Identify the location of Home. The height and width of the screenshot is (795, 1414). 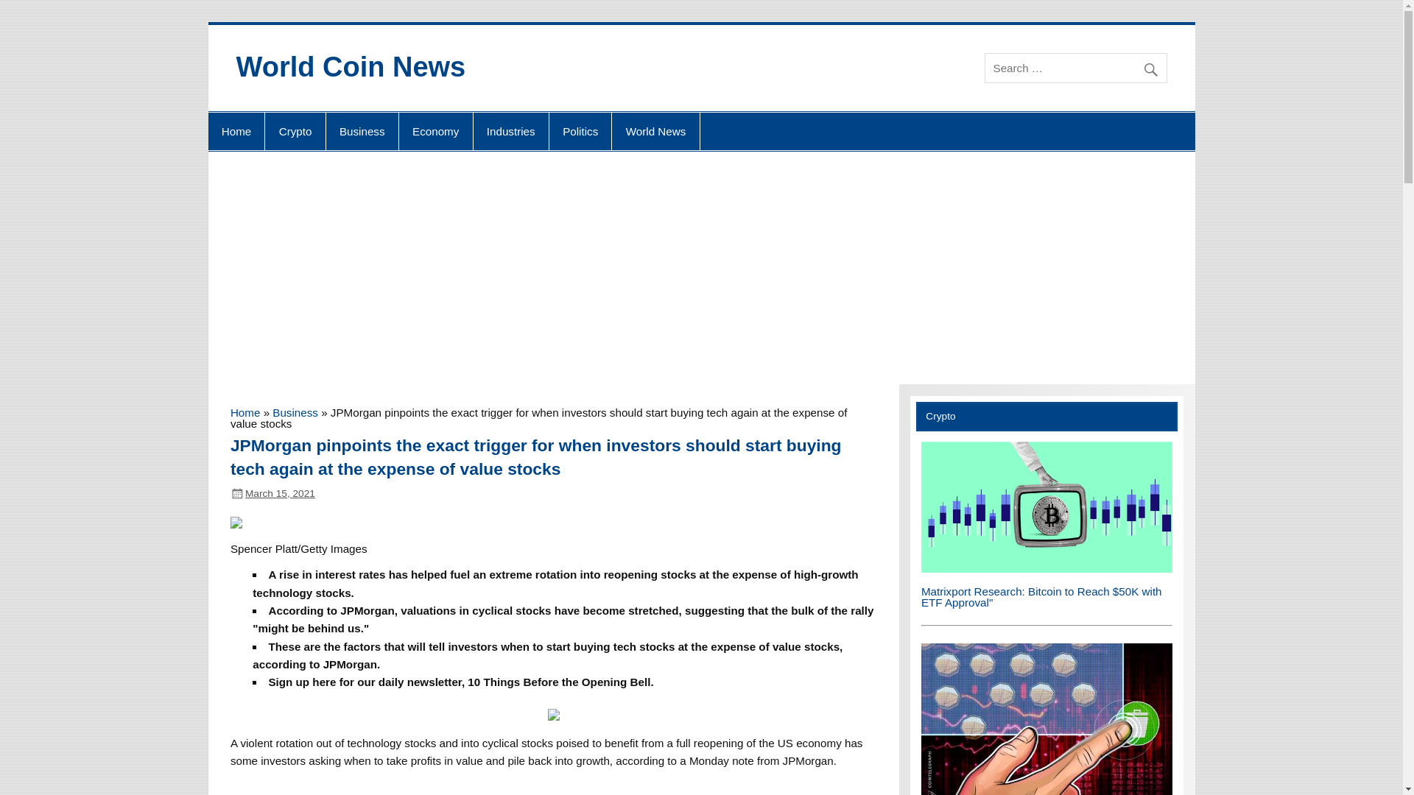
(236, 132).